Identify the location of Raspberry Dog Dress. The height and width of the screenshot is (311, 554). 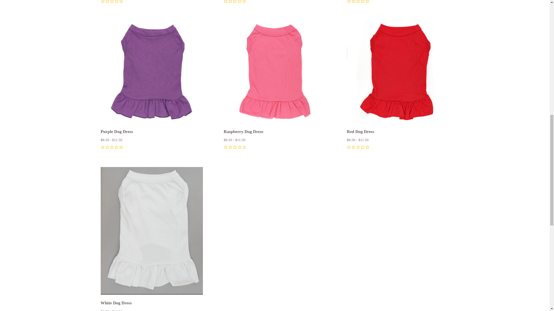
(275, 72).